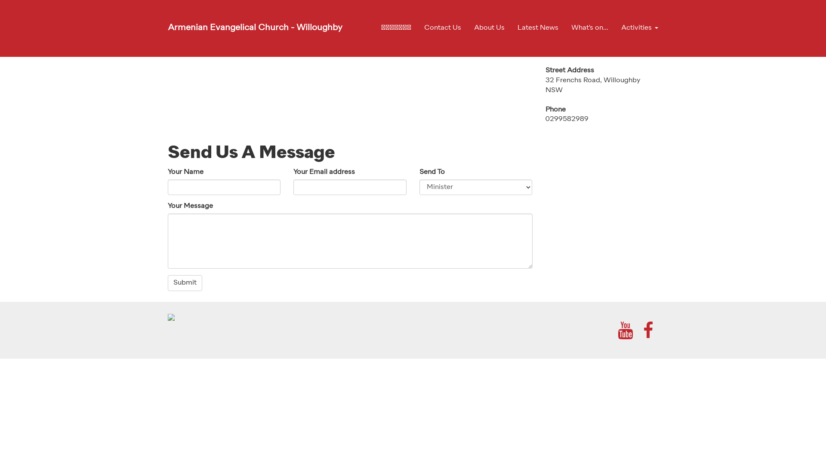 Image resolution: width=826 pixels, height=465 pixels. What do you see at coordinates (637, 28) in the screenshot?
I see `Activities` at bounding box center [637, 28].